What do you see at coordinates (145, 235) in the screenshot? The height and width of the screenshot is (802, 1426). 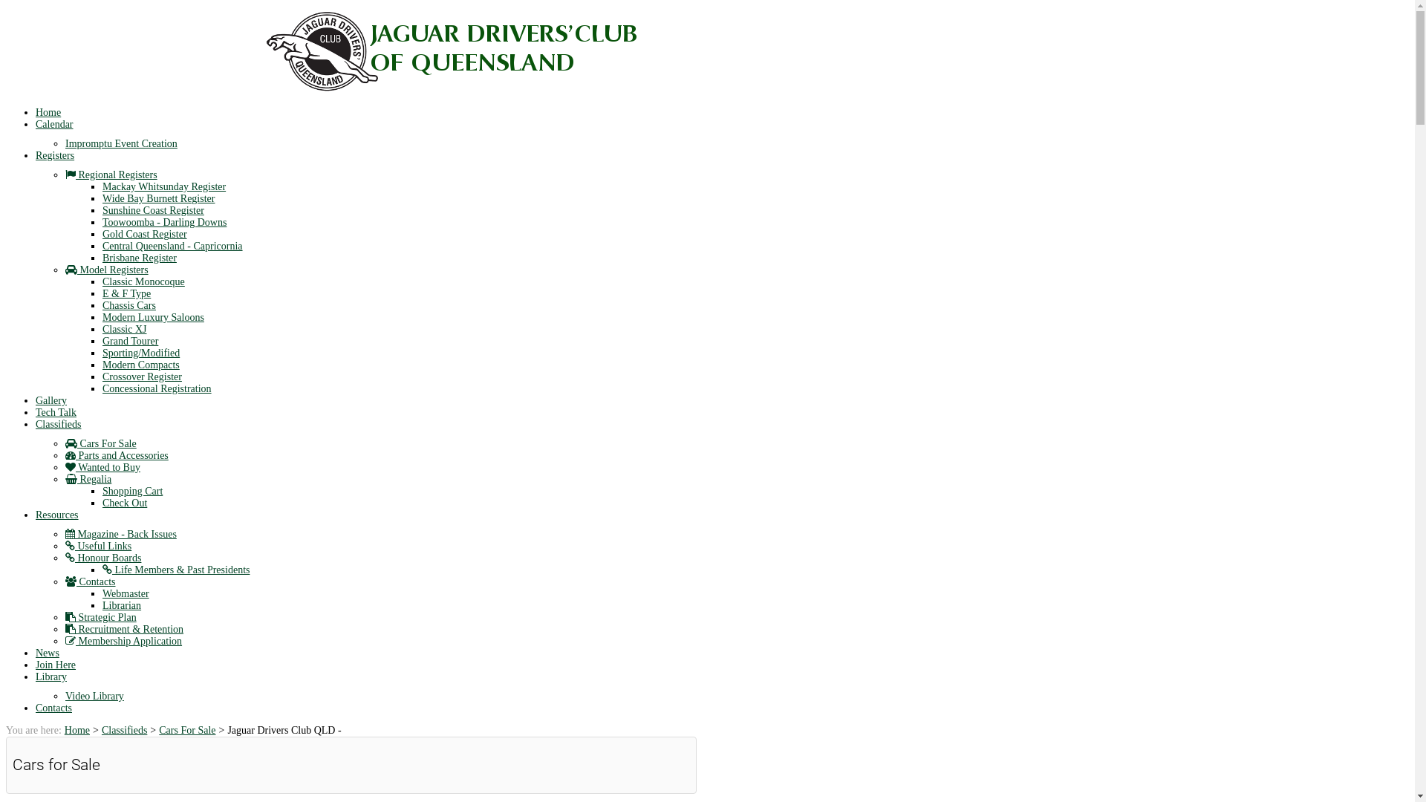 I see `Gold Coast Register` at bounding box center [145, 235].